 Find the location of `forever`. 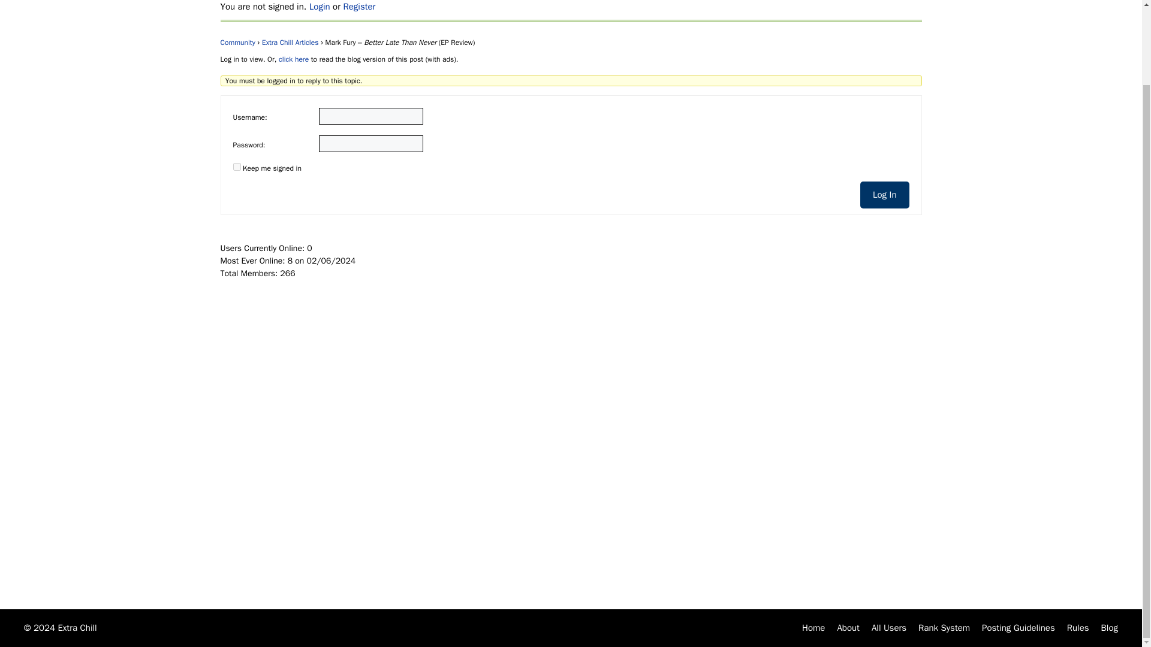

forever is located at coordinates (236, 167).